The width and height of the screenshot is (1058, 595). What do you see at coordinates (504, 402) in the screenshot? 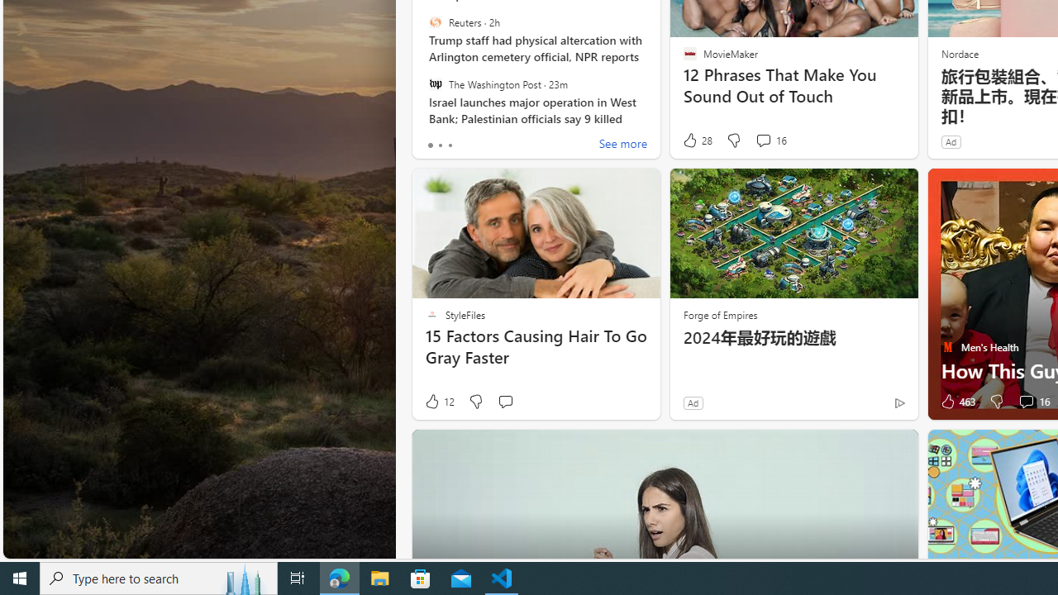
I see `Start the conversation` at bounding box center [504, 402].